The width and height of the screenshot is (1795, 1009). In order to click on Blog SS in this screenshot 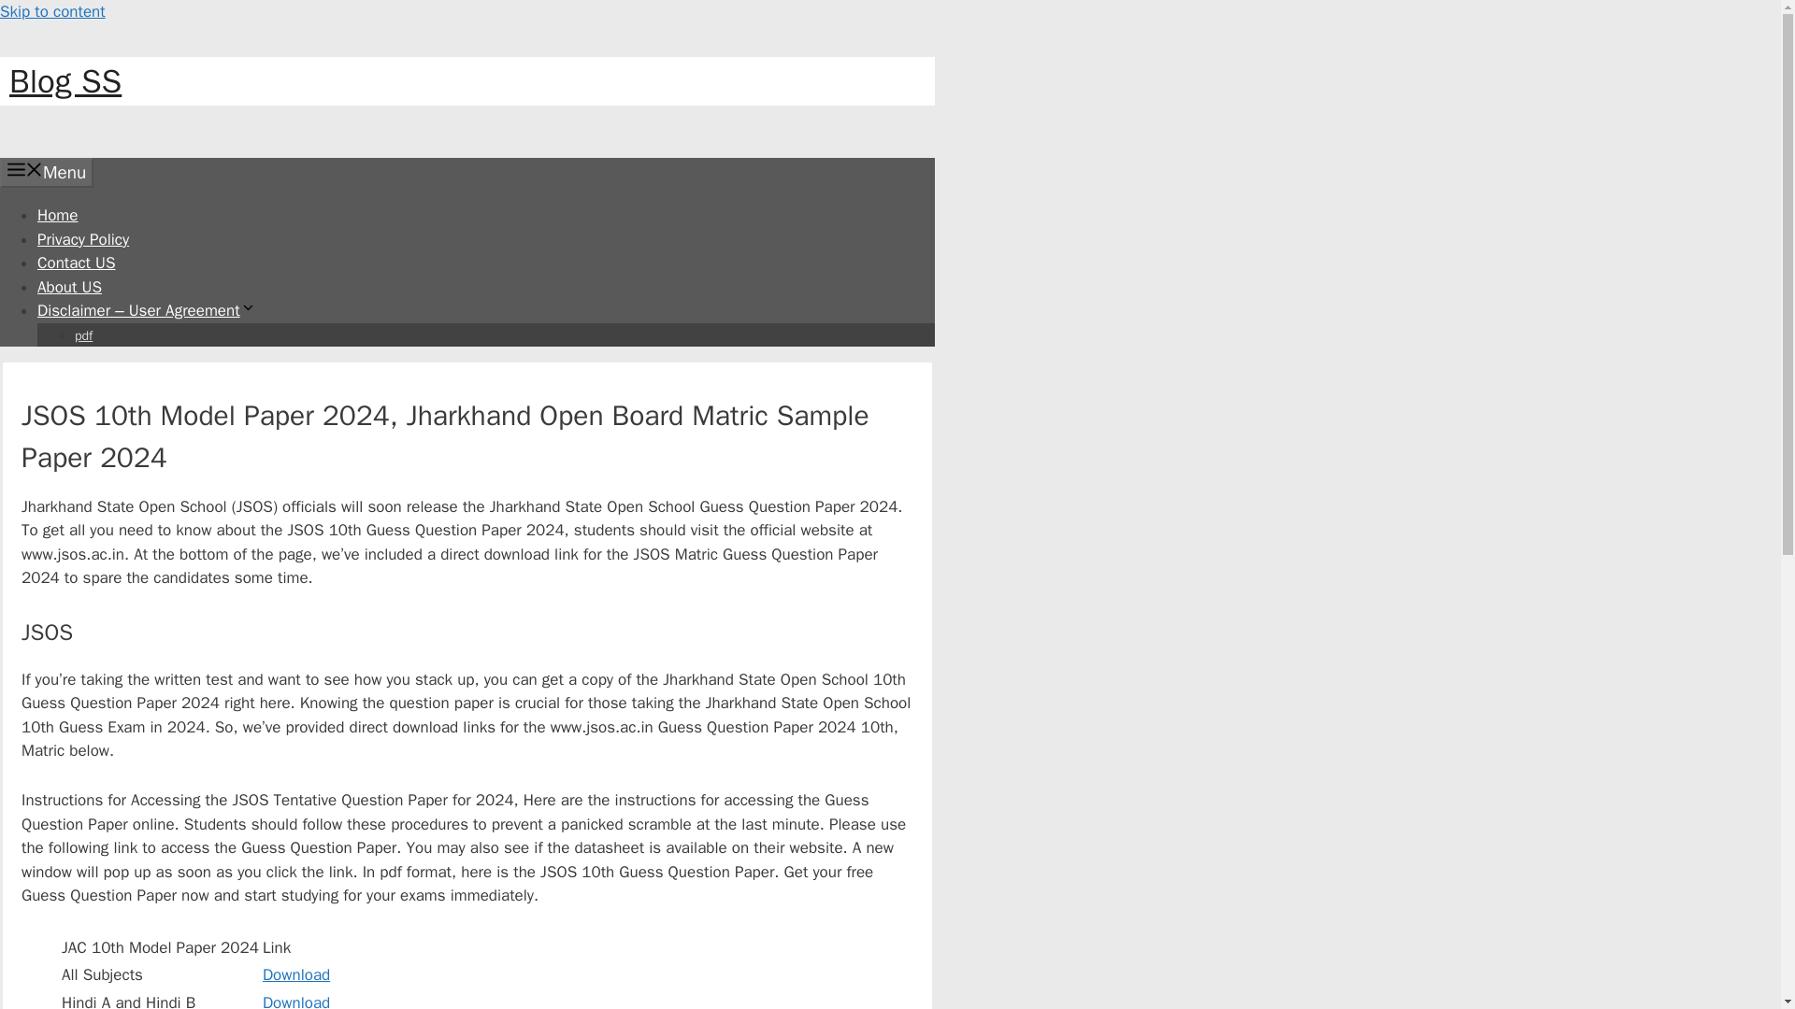, I will do `click(65, 80)`.